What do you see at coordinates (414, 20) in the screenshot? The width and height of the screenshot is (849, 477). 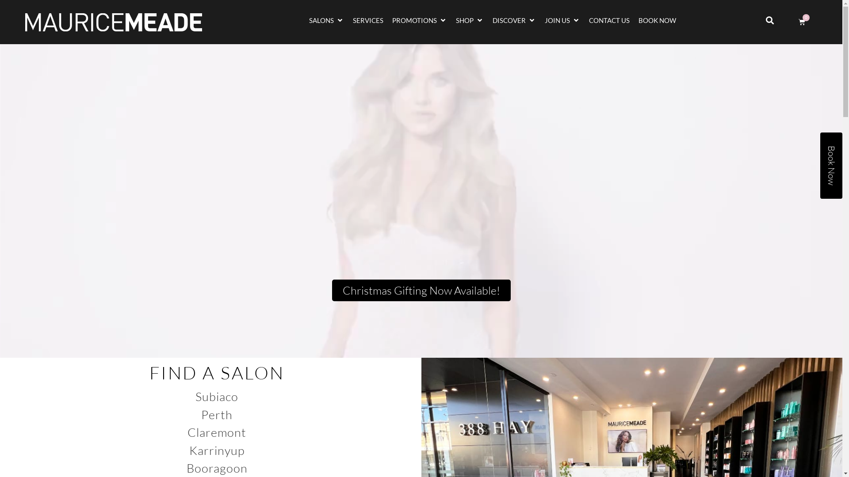 I see `PROMOTIONS` at bounding box center [414, 20].